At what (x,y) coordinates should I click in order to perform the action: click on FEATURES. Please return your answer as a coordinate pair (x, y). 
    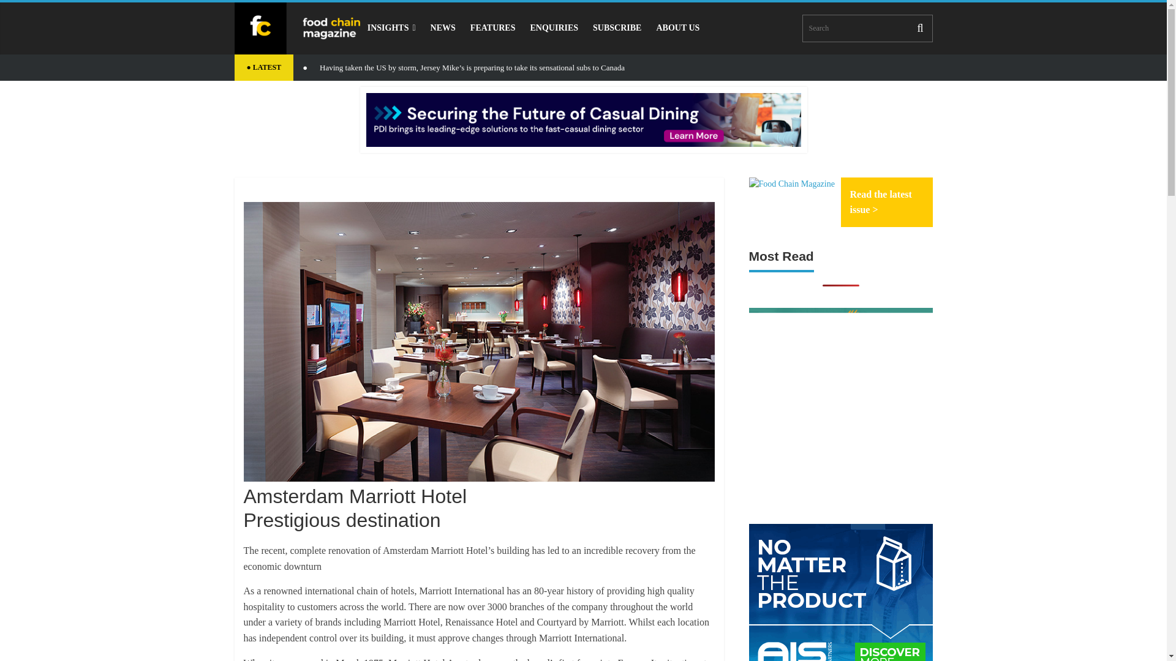
    Looking at the image, I should click on (493, 28).